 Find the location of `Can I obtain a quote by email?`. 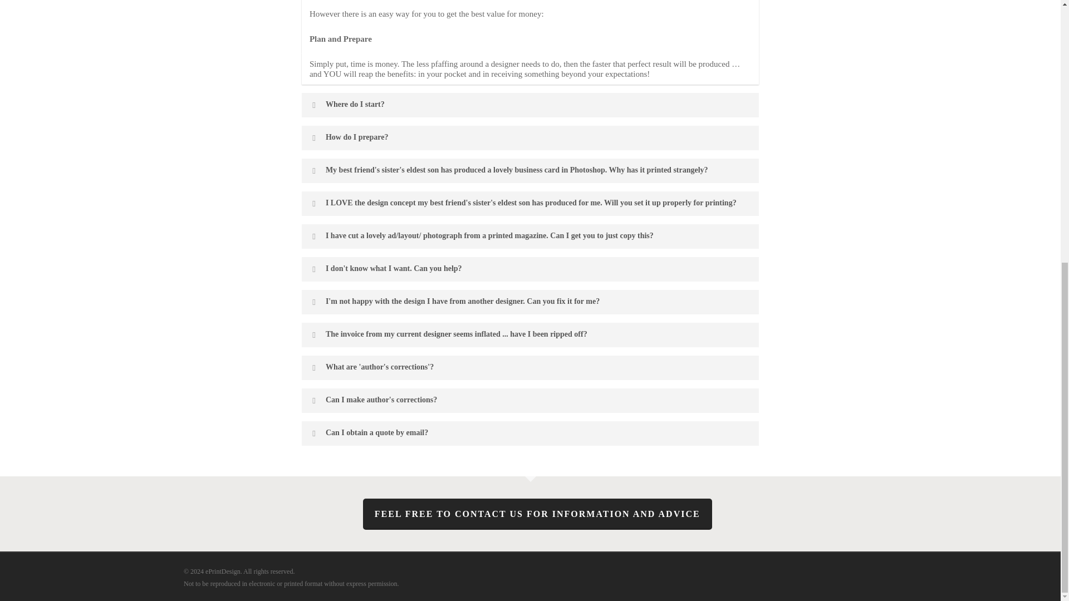

Can I obtain a quote by email? is located at coordinates (530, 433).